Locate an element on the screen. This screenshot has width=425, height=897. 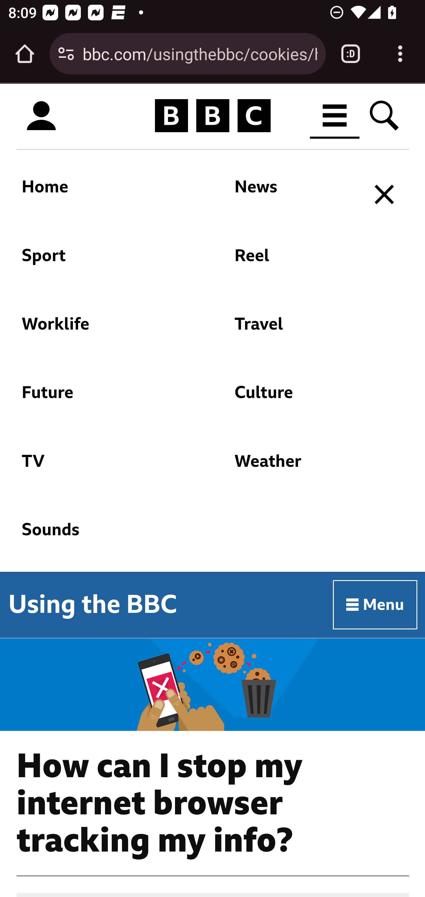
Close menu is located at coordinates (385, 195).